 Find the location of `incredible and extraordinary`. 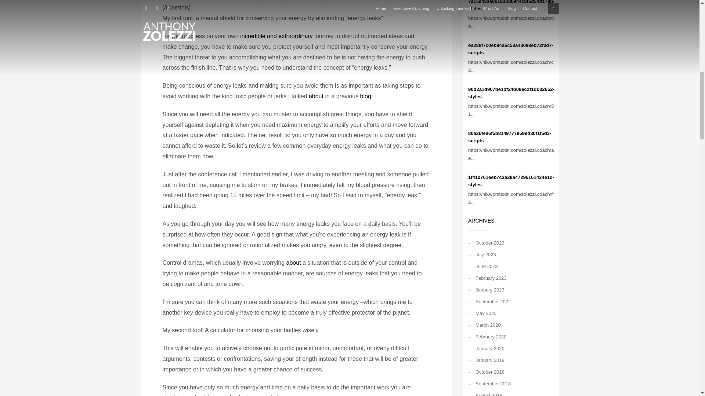

incredible and extraordinary is located at coordinates (276, 36).